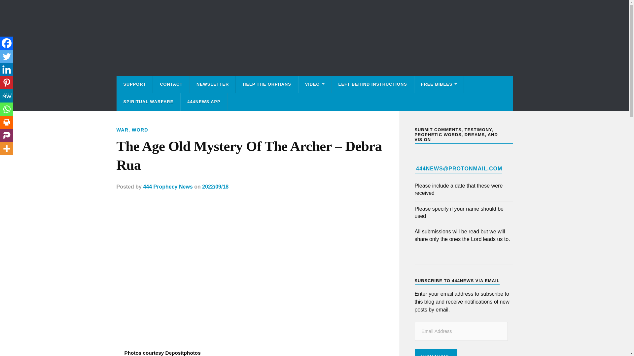  Describe the element at coordinates (212, 84) in the screenshot. I see `NEWSLETTER` at that location.